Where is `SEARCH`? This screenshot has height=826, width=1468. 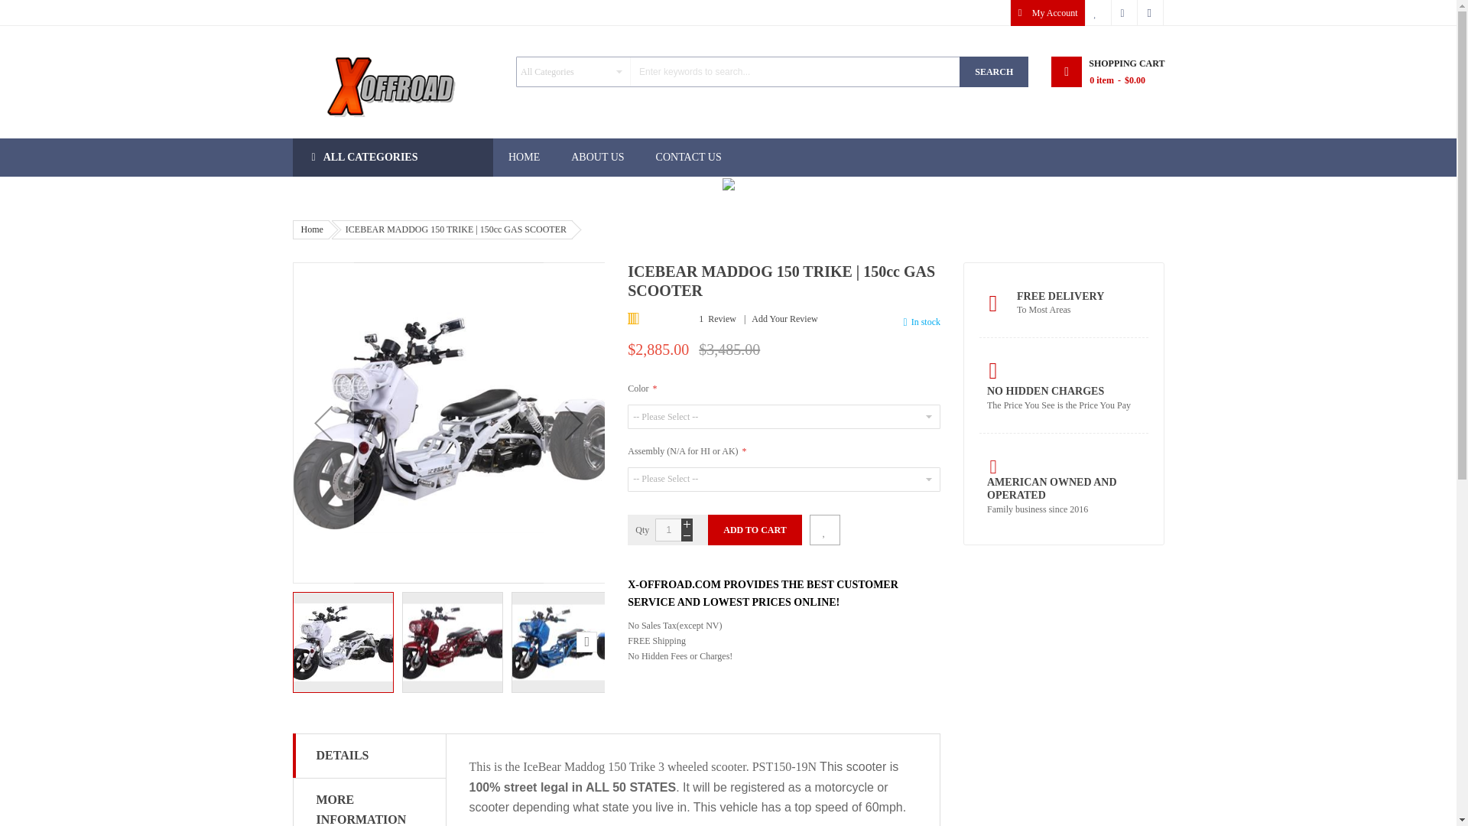 SEARCH is located at coordinates (994, 72).